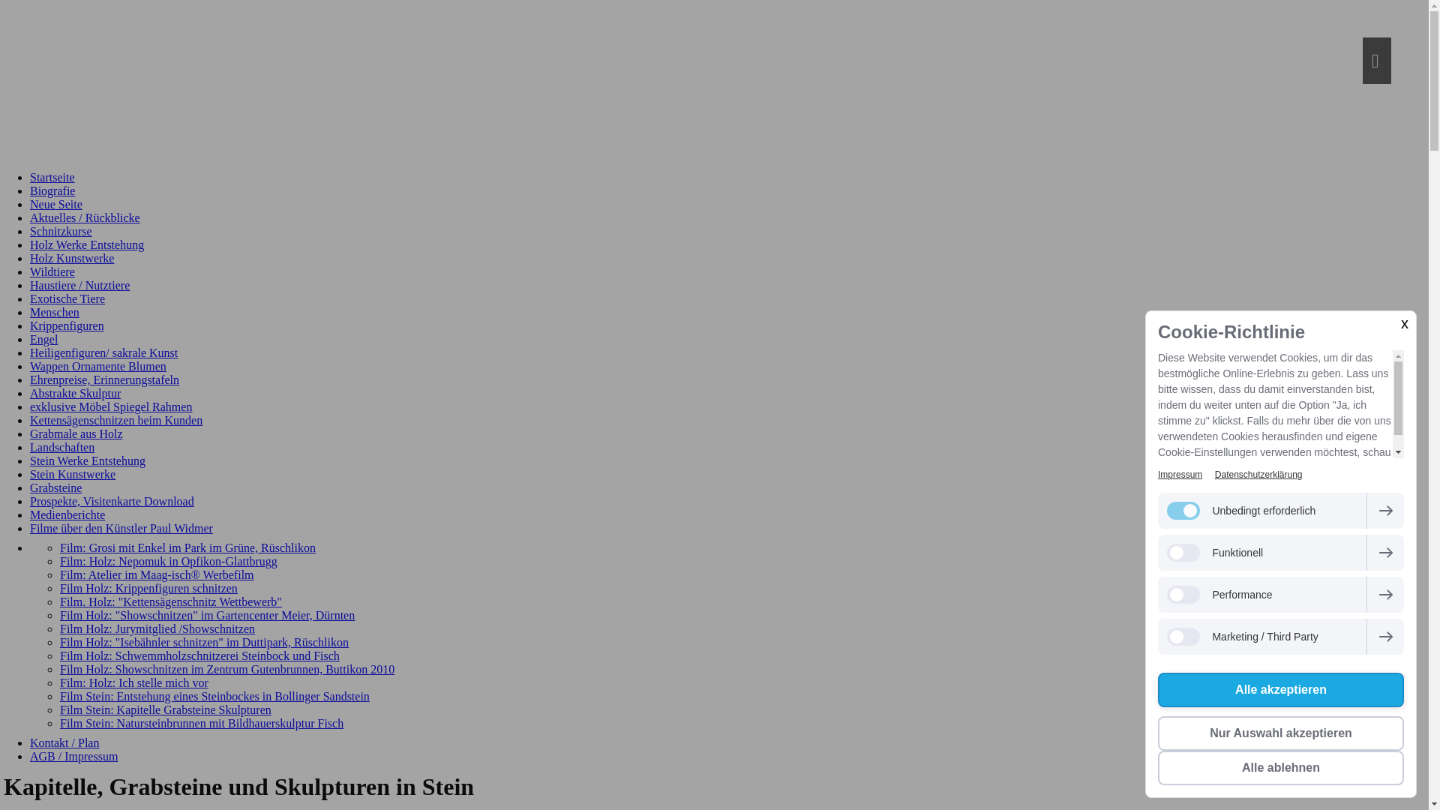 The image size is (1440, 810). Describe the element at coordinates (157, 628) in the screenshot. I see `Film Holz: Jurymitglied /Showschnitzen` at that location.